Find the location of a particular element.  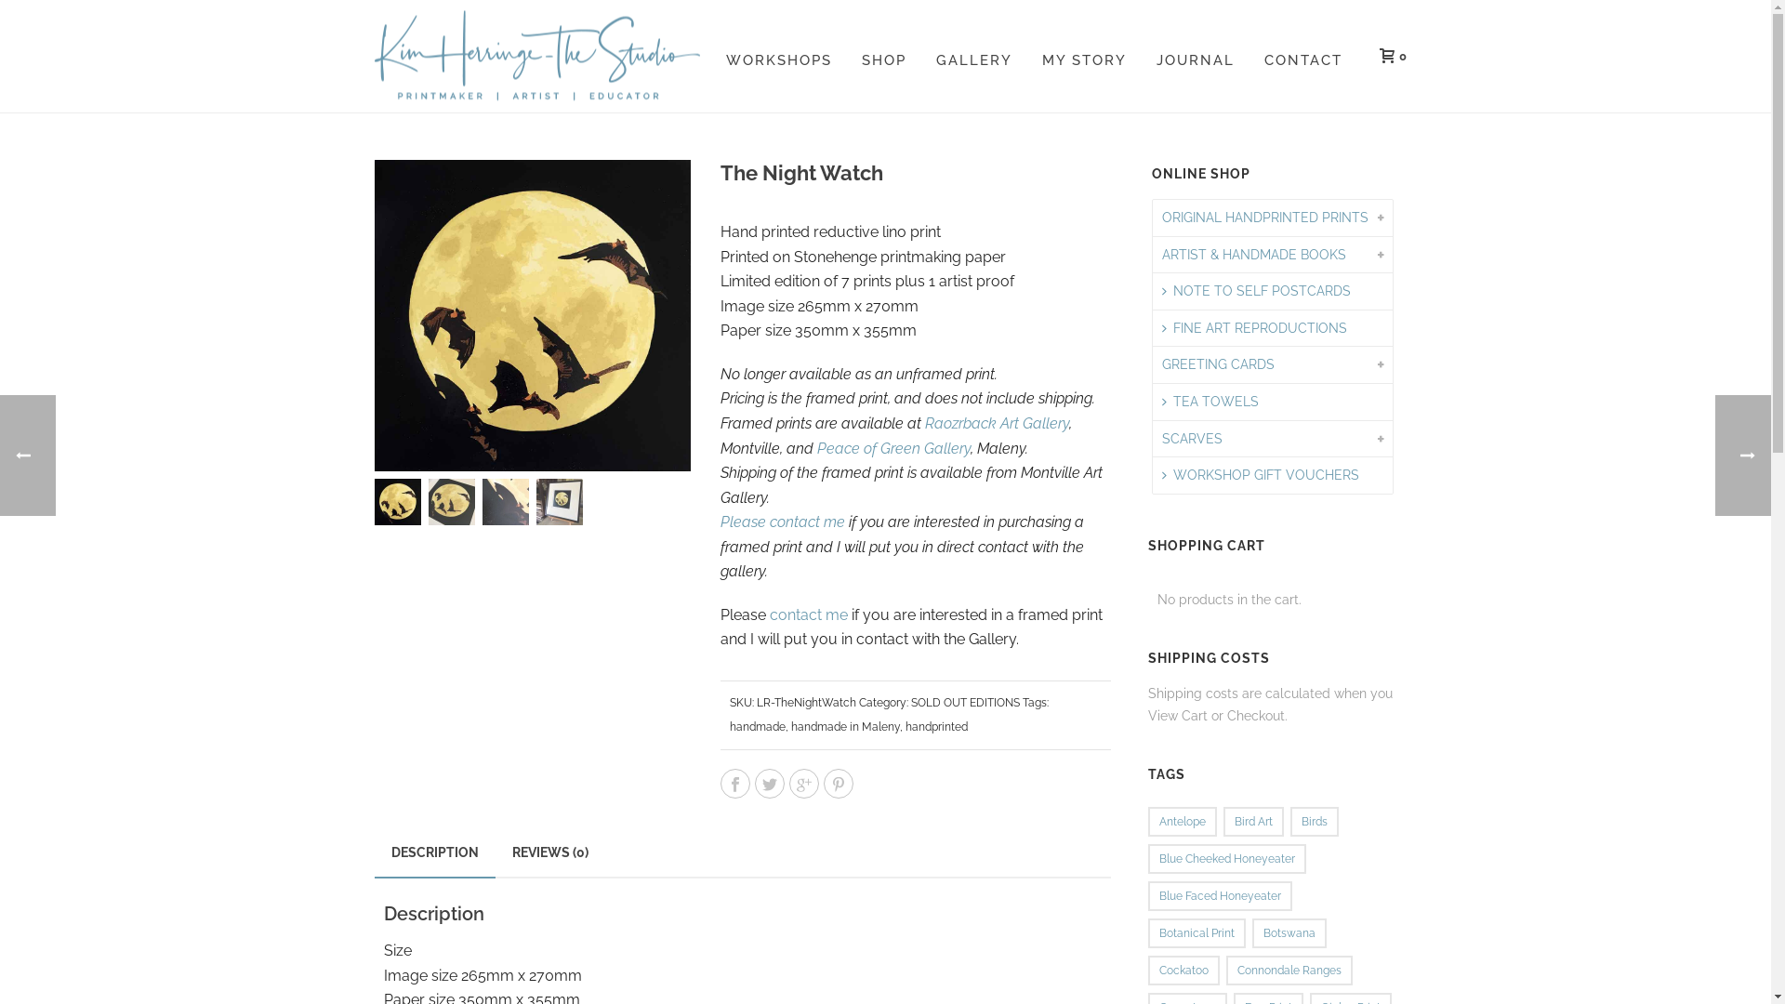

SCARVES is located at coordinates (1192, 439).